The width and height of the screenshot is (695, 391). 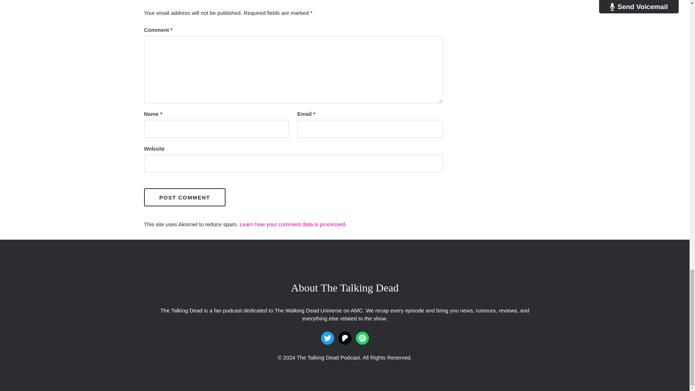 I want to click on Post Comment, so click(x=185, y=197).